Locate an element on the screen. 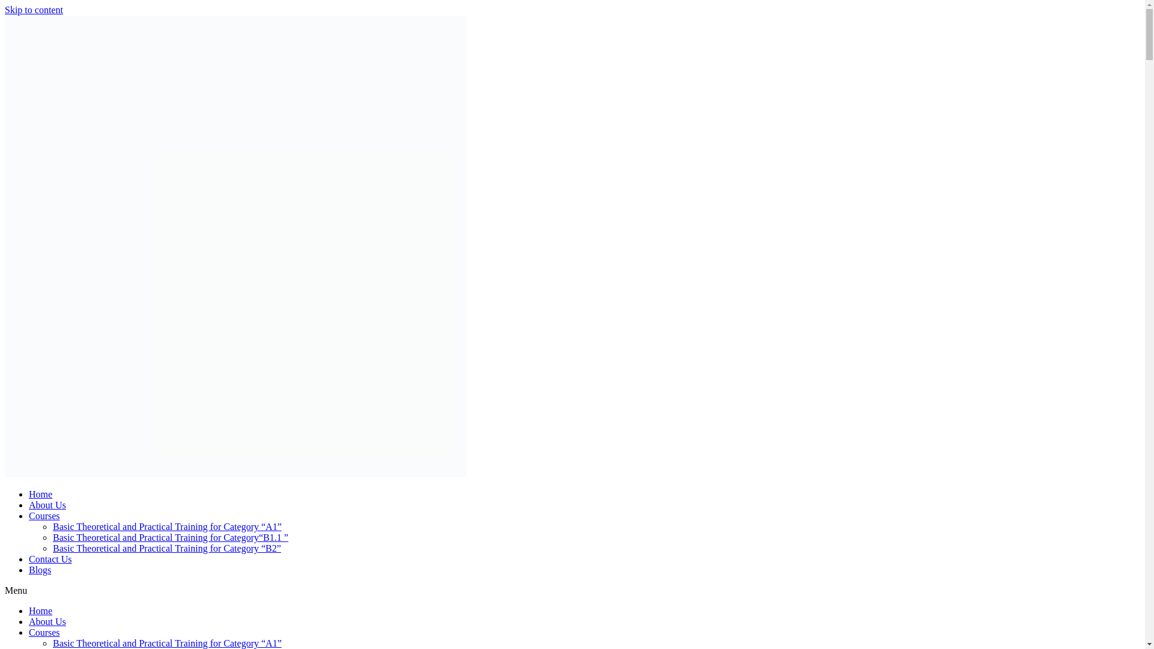 This screenshot has height=649, width=1154. Courses is located at coordinates (44, 632).